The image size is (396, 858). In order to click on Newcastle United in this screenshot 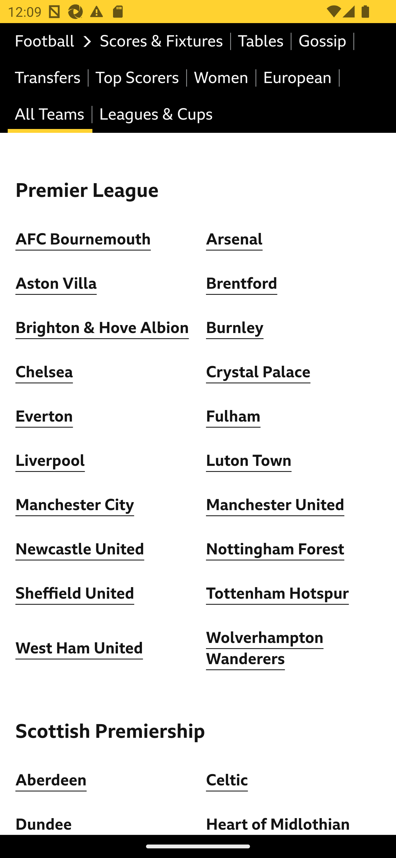, I will do `click(80, 549)`.